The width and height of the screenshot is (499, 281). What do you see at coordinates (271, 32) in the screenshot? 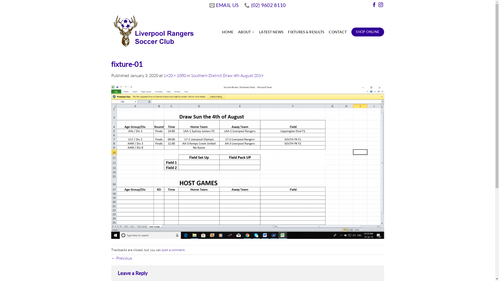
I see `LATEST NEWS` at bounding box center [271, 32].